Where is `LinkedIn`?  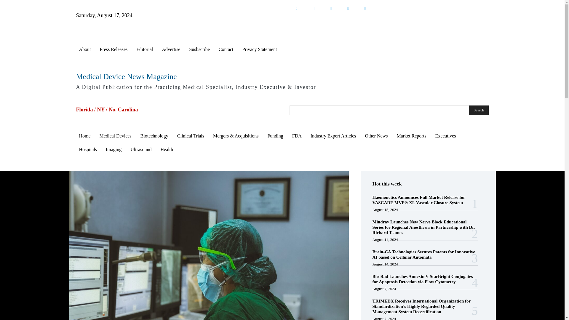 LinkedIn is located at coordinates (296, 8).